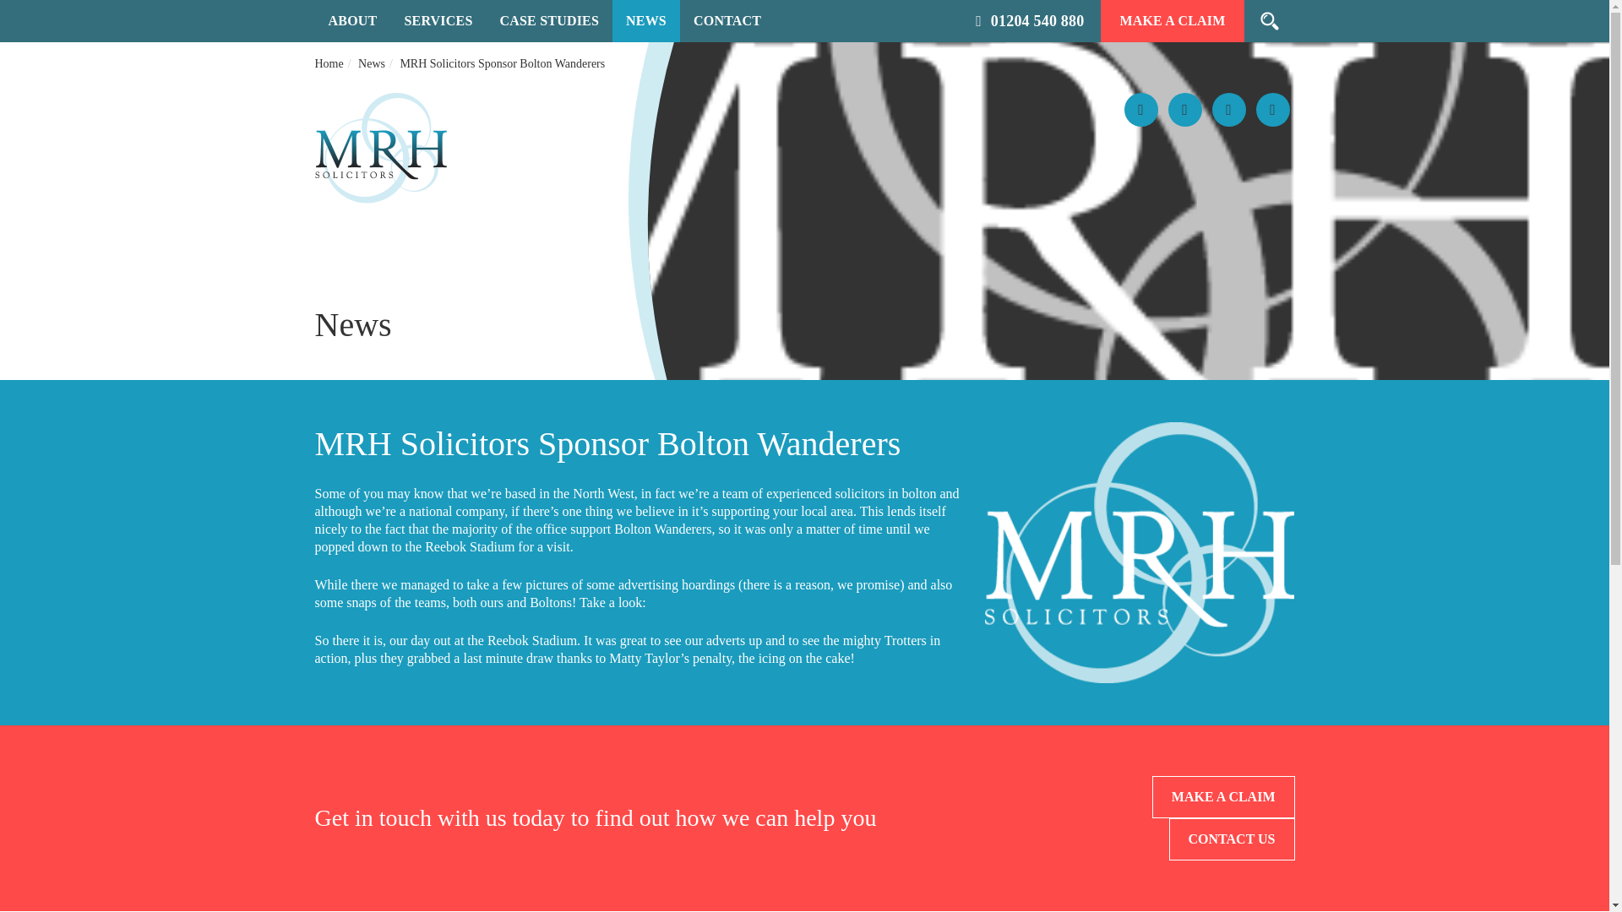 Image resolution: width=1622 pixels, height=912 pixels. What do you see at coordinates (549, 20) in the screenshot?
I see `CASE STUDIES` at bounding box center [549, 20].